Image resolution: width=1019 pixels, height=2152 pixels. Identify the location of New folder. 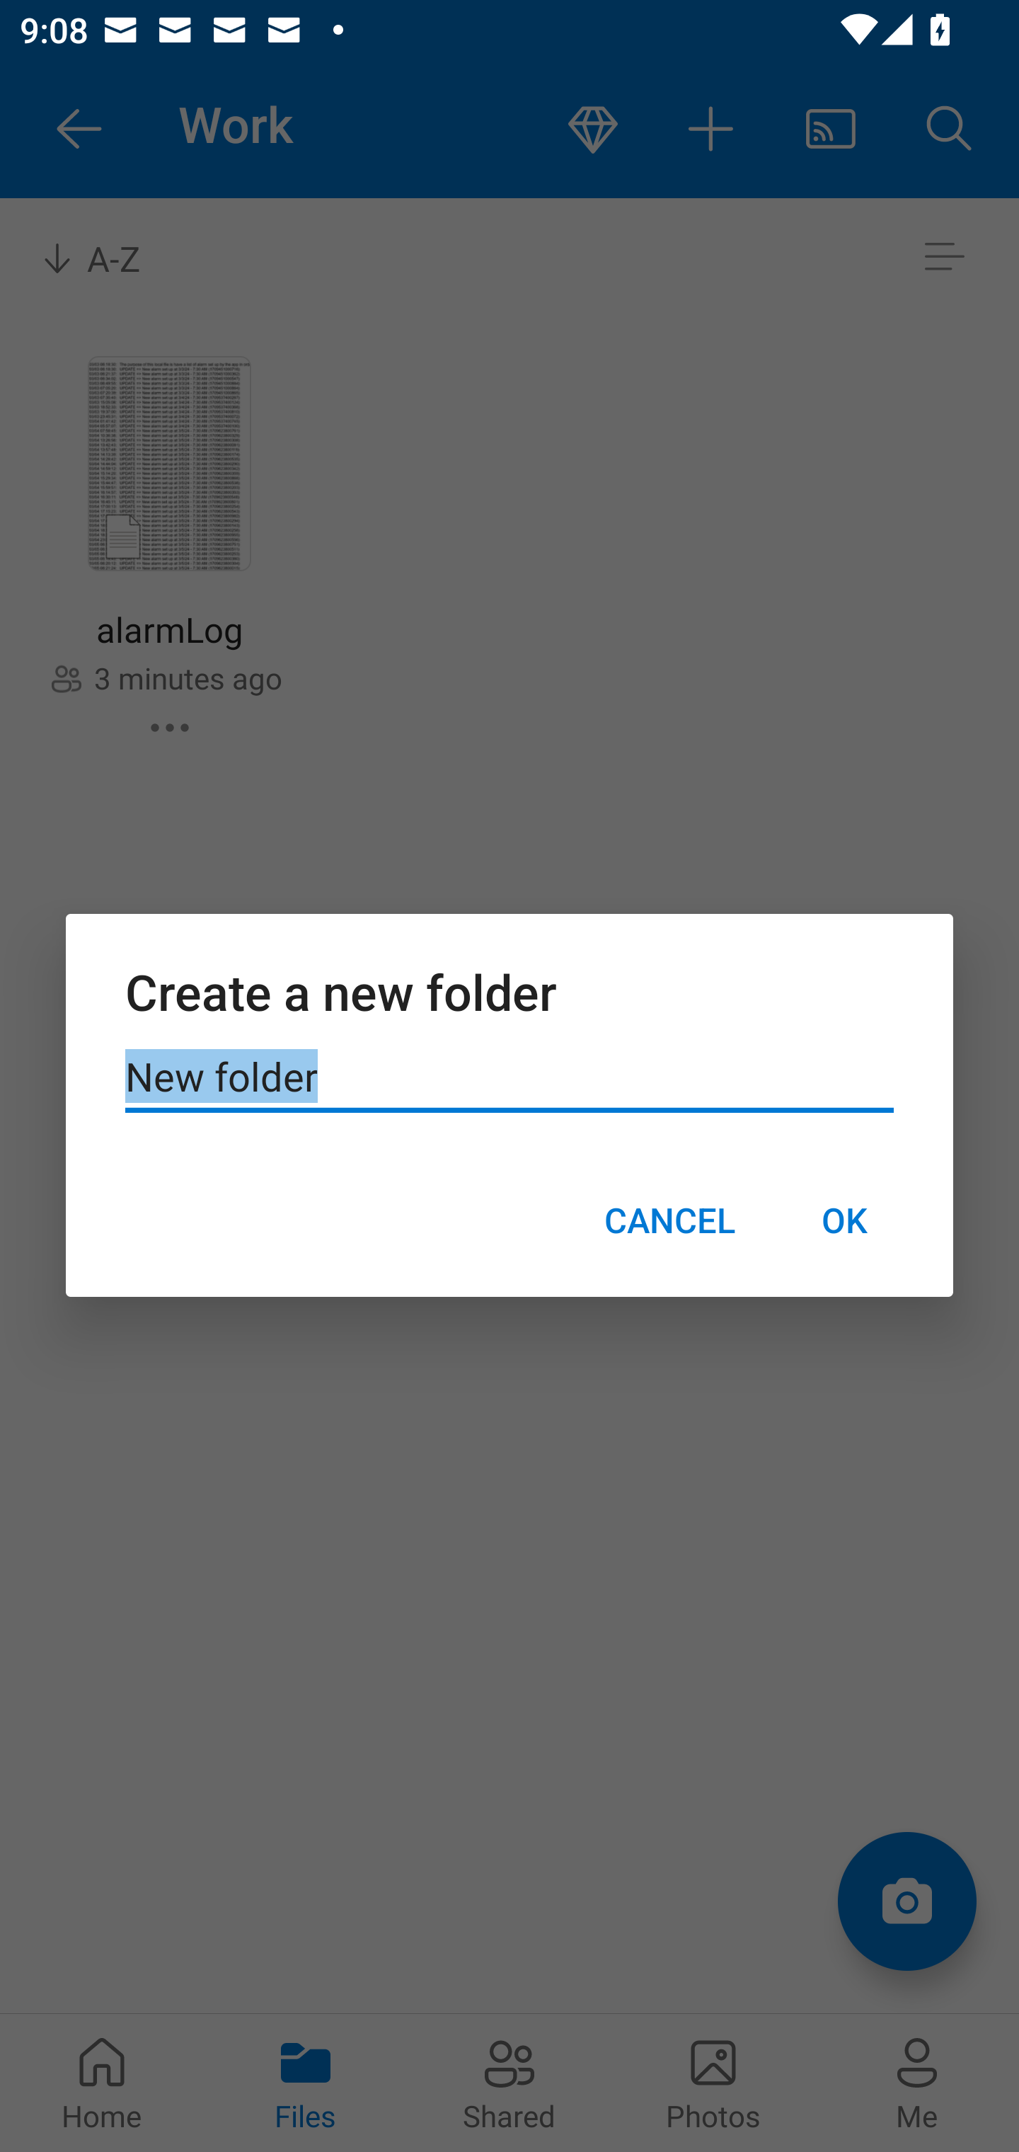
(509, 1077).